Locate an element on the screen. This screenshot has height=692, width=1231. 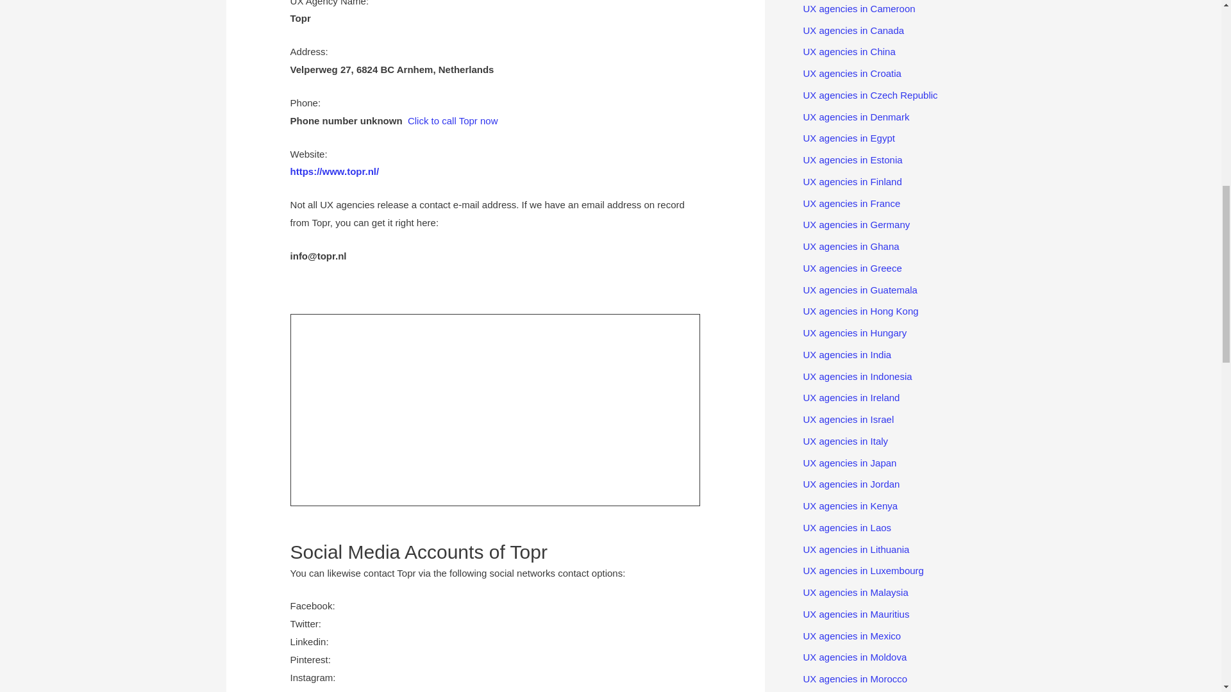
Click to call Topr now is located at coordinates (453, 120).